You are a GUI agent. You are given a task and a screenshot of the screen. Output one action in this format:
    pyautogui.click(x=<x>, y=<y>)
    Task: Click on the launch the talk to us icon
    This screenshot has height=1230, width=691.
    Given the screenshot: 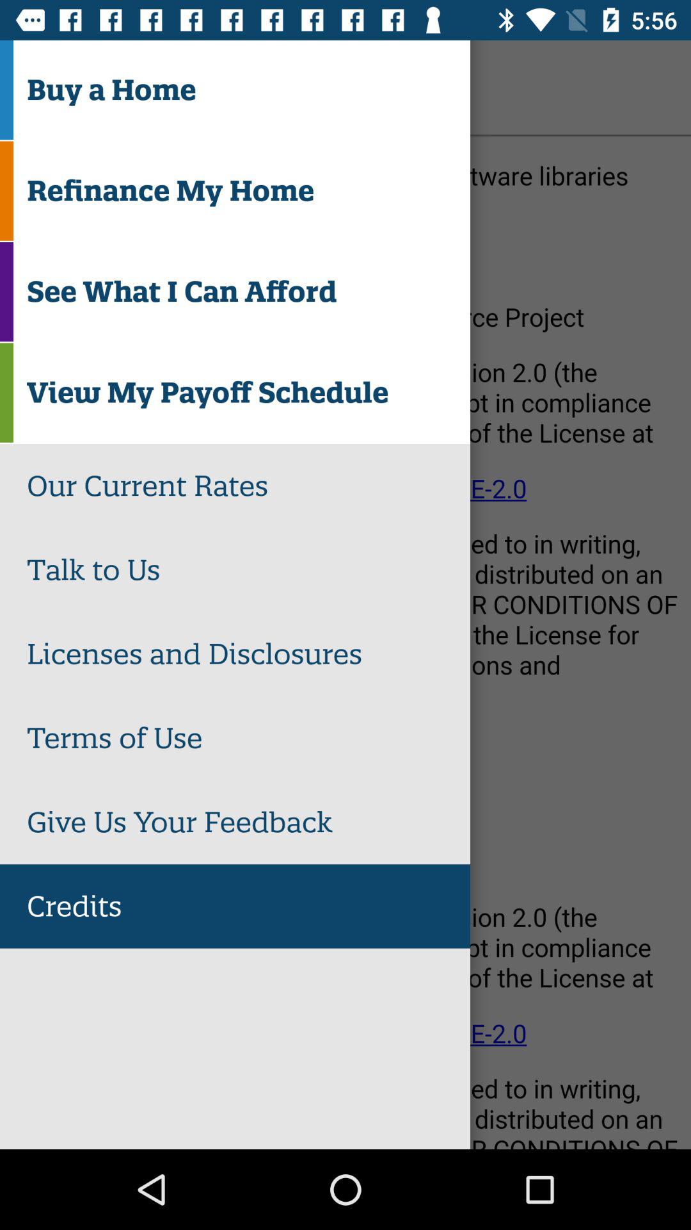 What is the action you would take?
    pyautogui.click(x=248, y=570)
    